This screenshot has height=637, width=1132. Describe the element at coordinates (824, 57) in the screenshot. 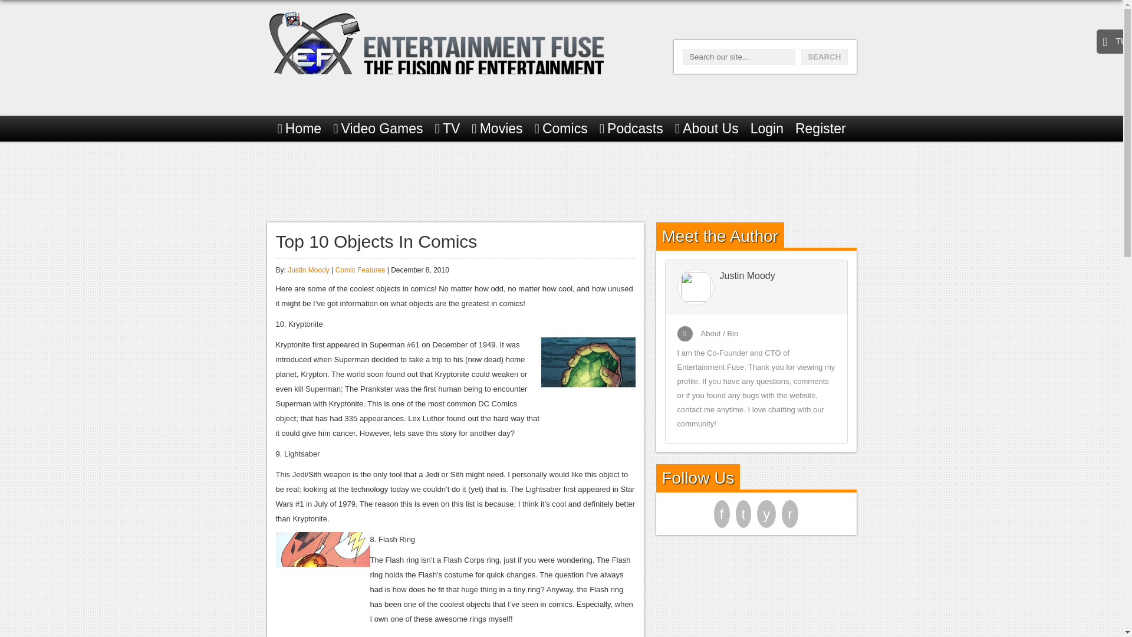

I see `Search` at that location.